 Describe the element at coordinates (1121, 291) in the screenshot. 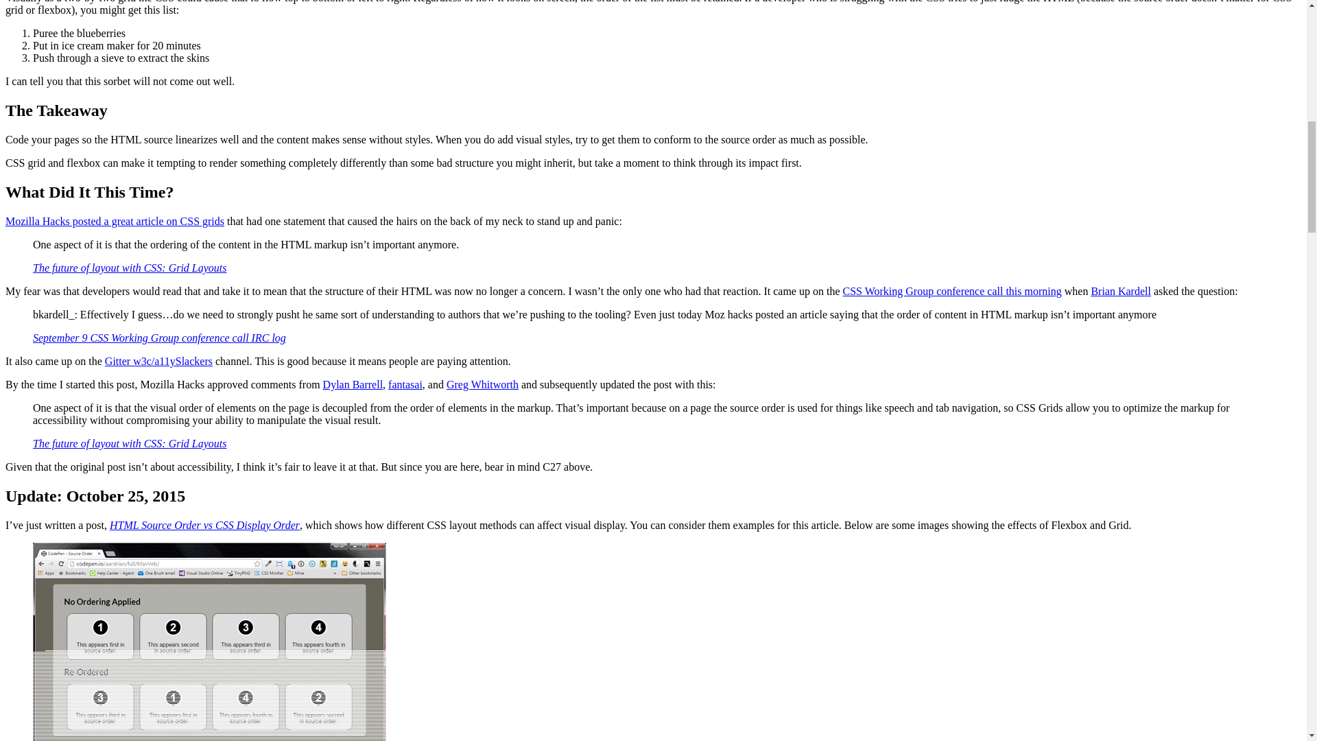

I see `Brian Kardell` at that location.